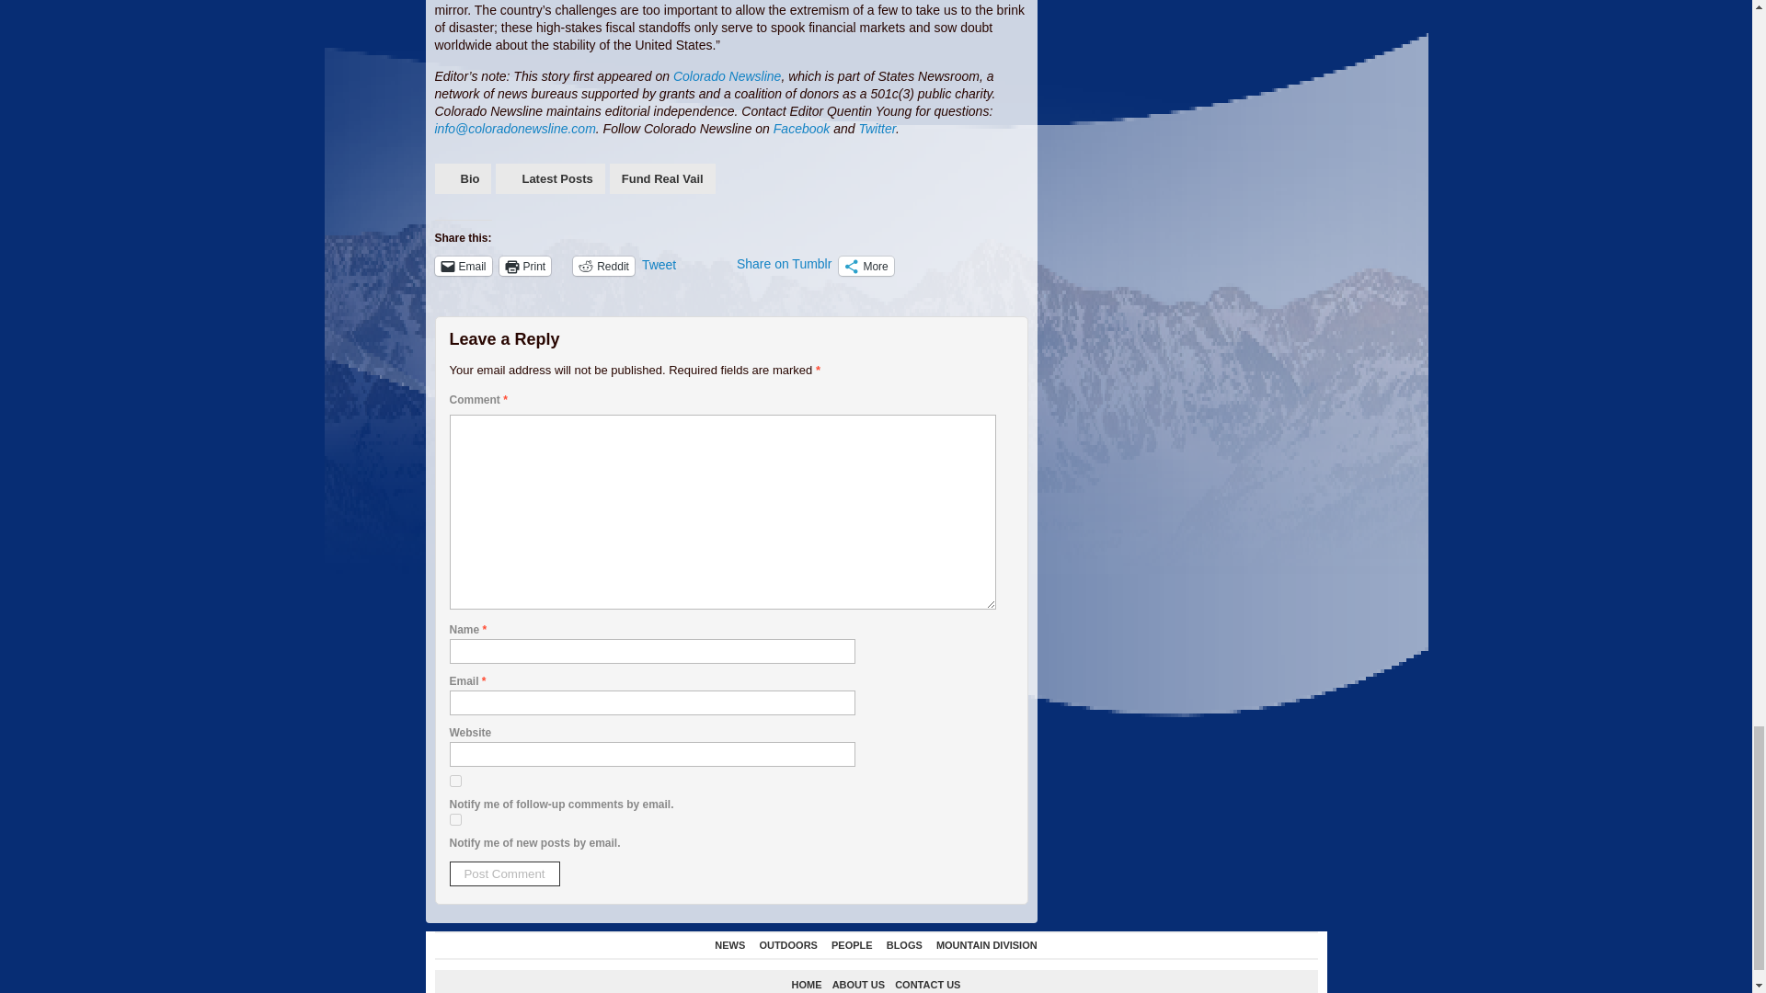  I want to click on Click to email a link to a friend, so click(462, 266).